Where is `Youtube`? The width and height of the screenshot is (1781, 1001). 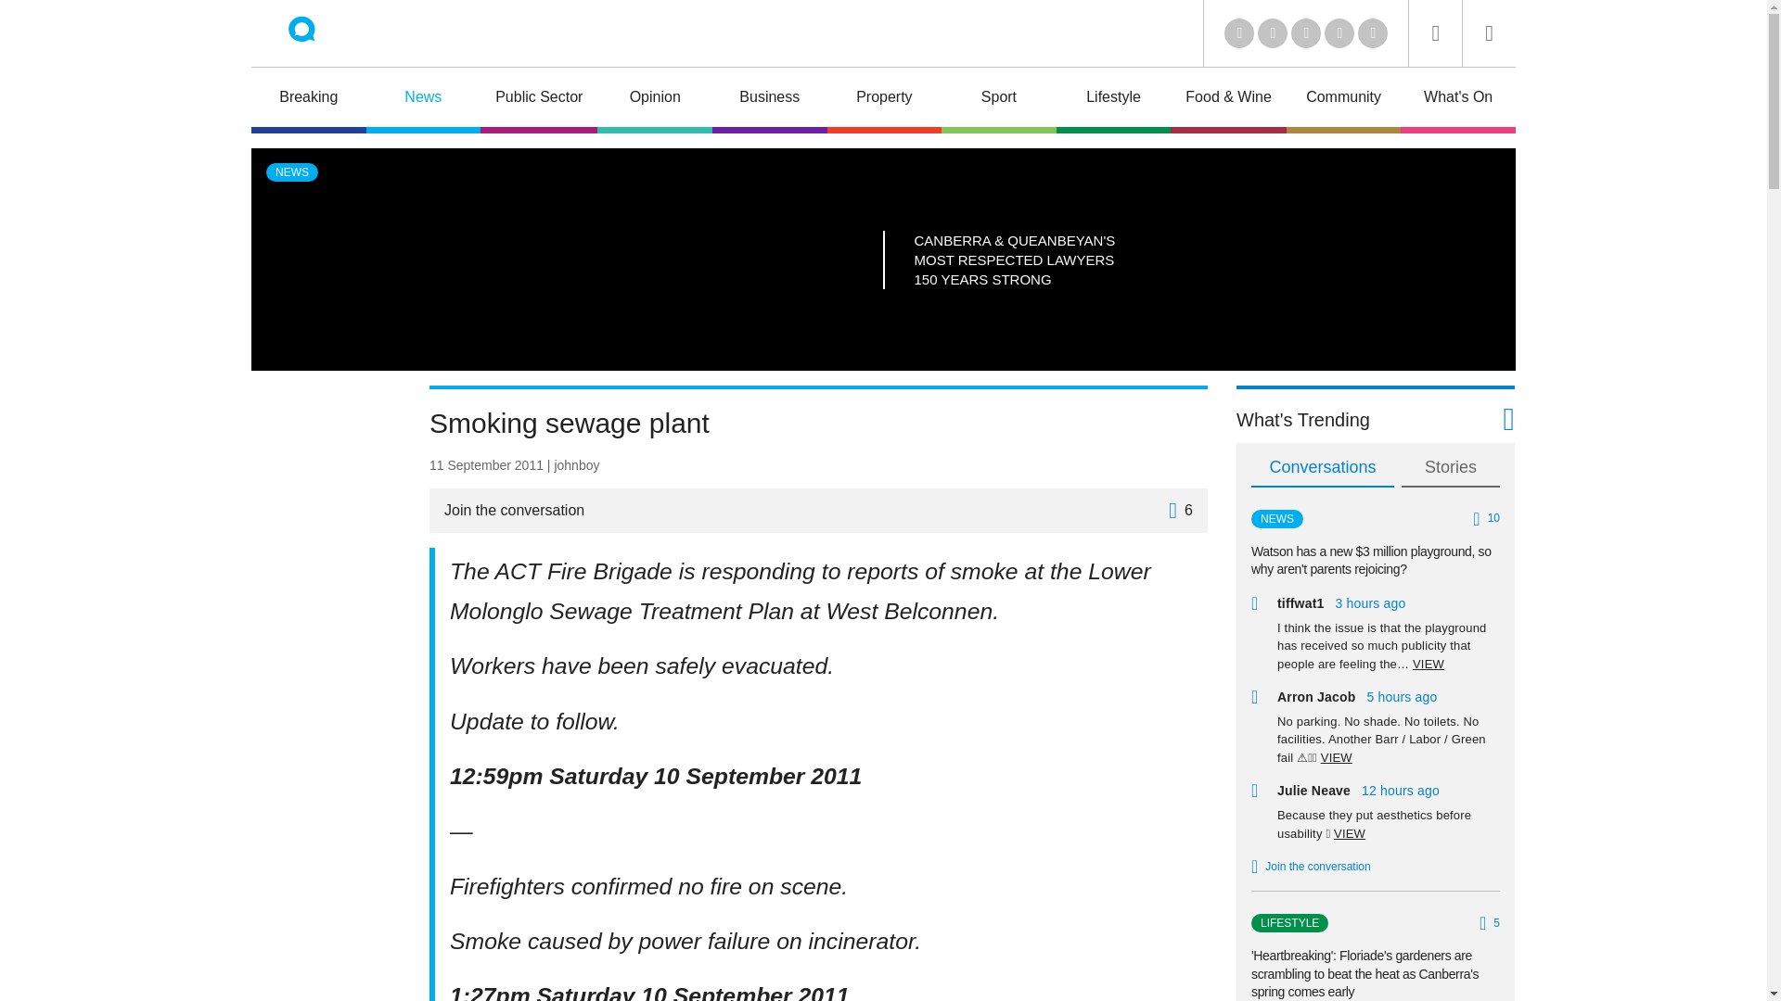
Youtube is located at coordinates (1306, 33).